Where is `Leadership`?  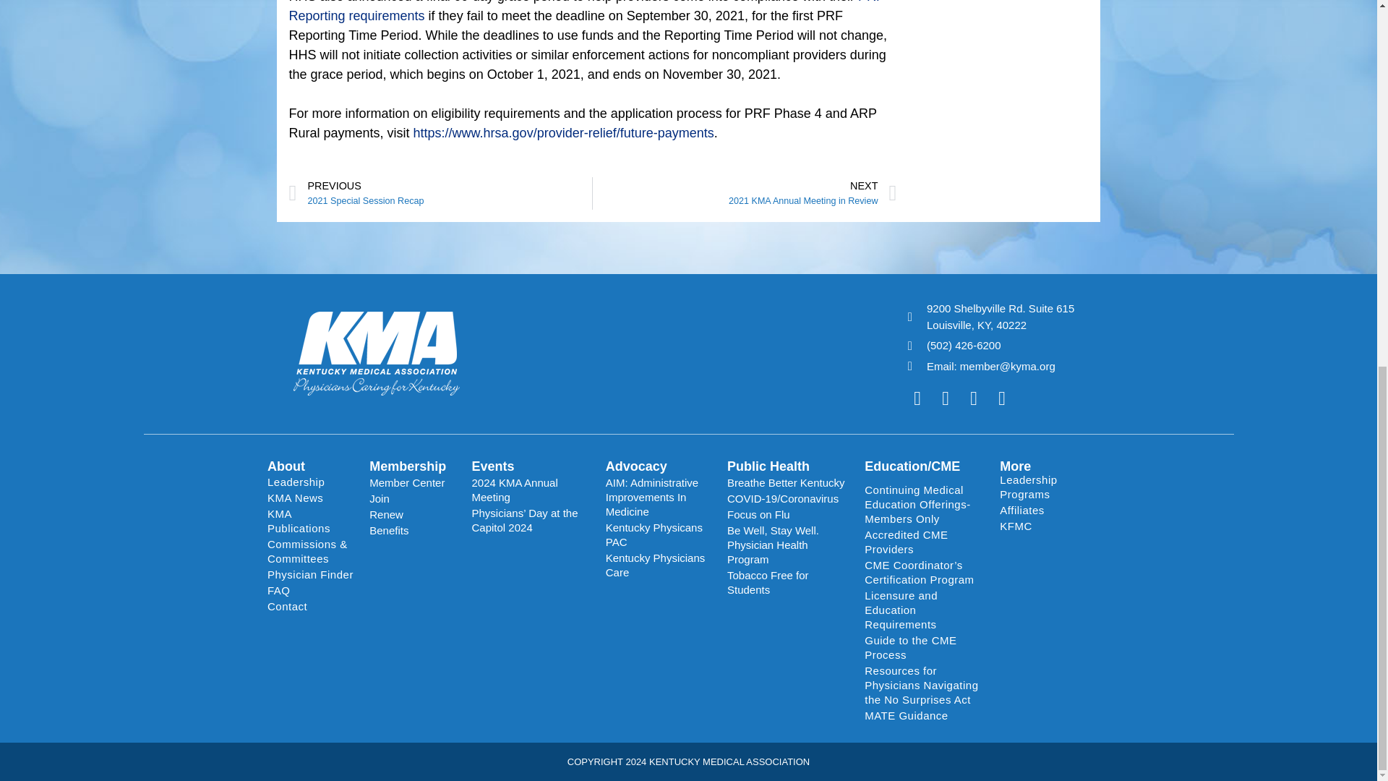
Leadership is located at coordinates (586, 12).